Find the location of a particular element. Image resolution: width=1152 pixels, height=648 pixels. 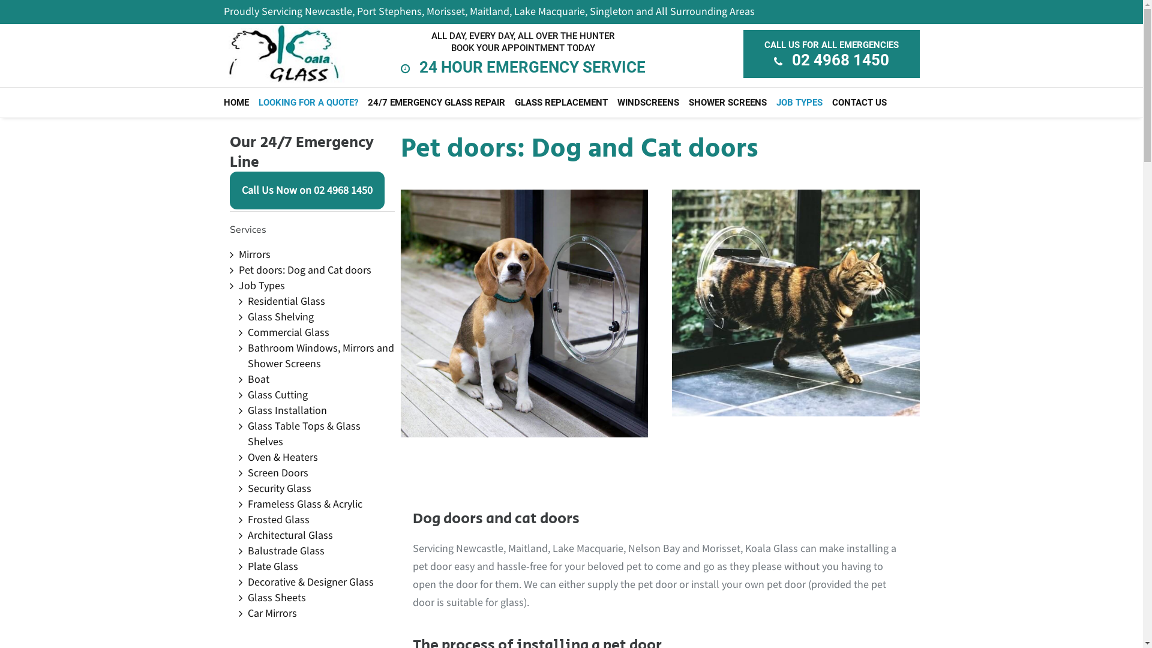

Car Mirrors is located at coordinates (271, 613).